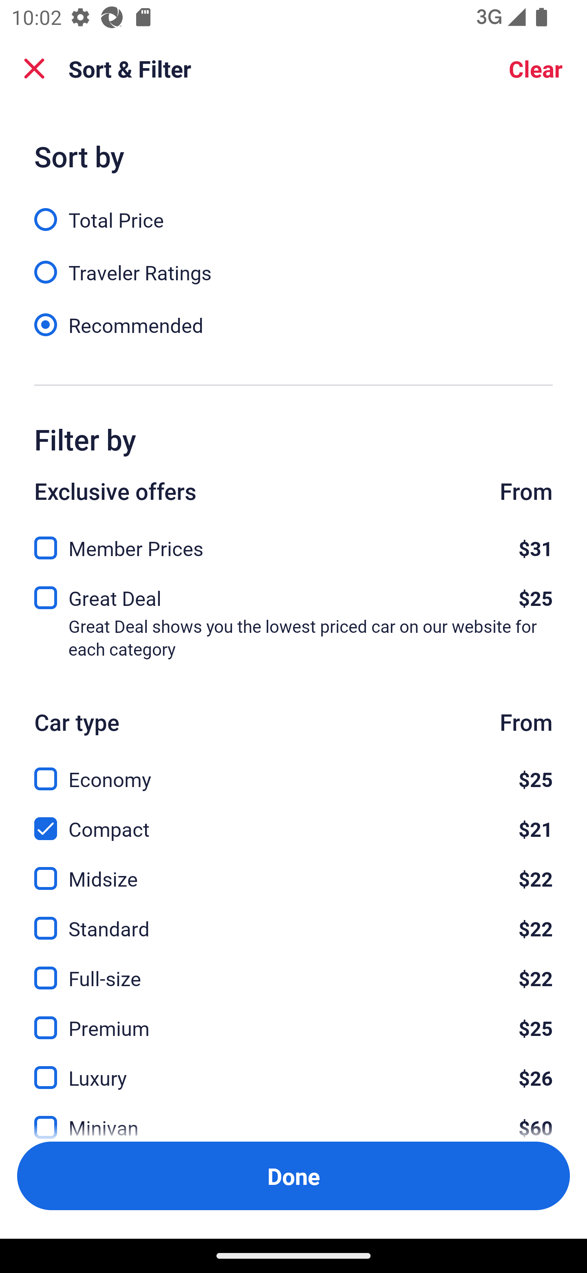 This screenshot has width=587, height=1273. Describe the element at coordinates (293, 264) in the screenshot. I see `Traveler Ratings` at that location.